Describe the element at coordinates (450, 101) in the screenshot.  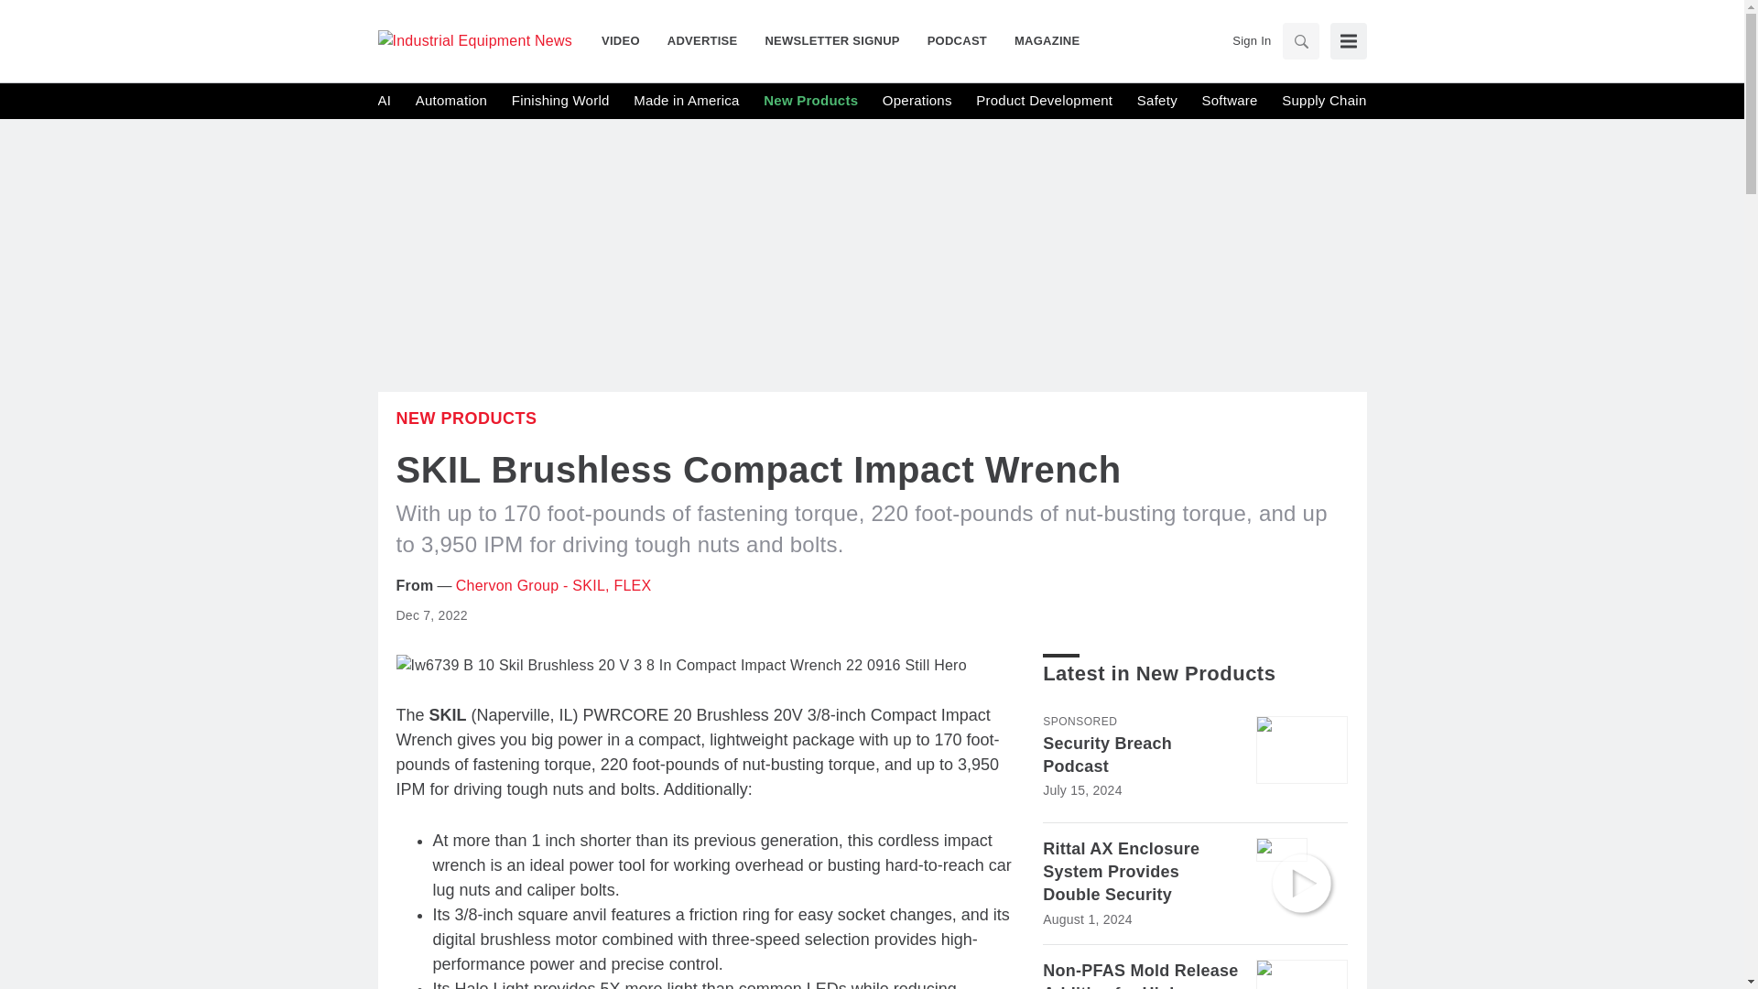
I see `Automation` at that location.